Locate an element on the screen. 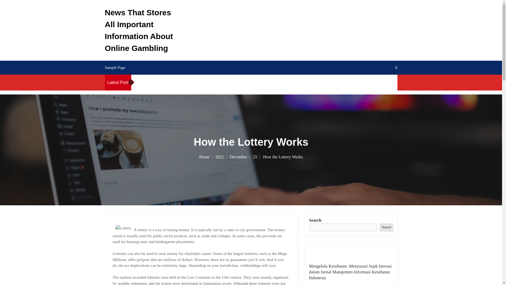  Sample Page is located at coordinates (115, 68).